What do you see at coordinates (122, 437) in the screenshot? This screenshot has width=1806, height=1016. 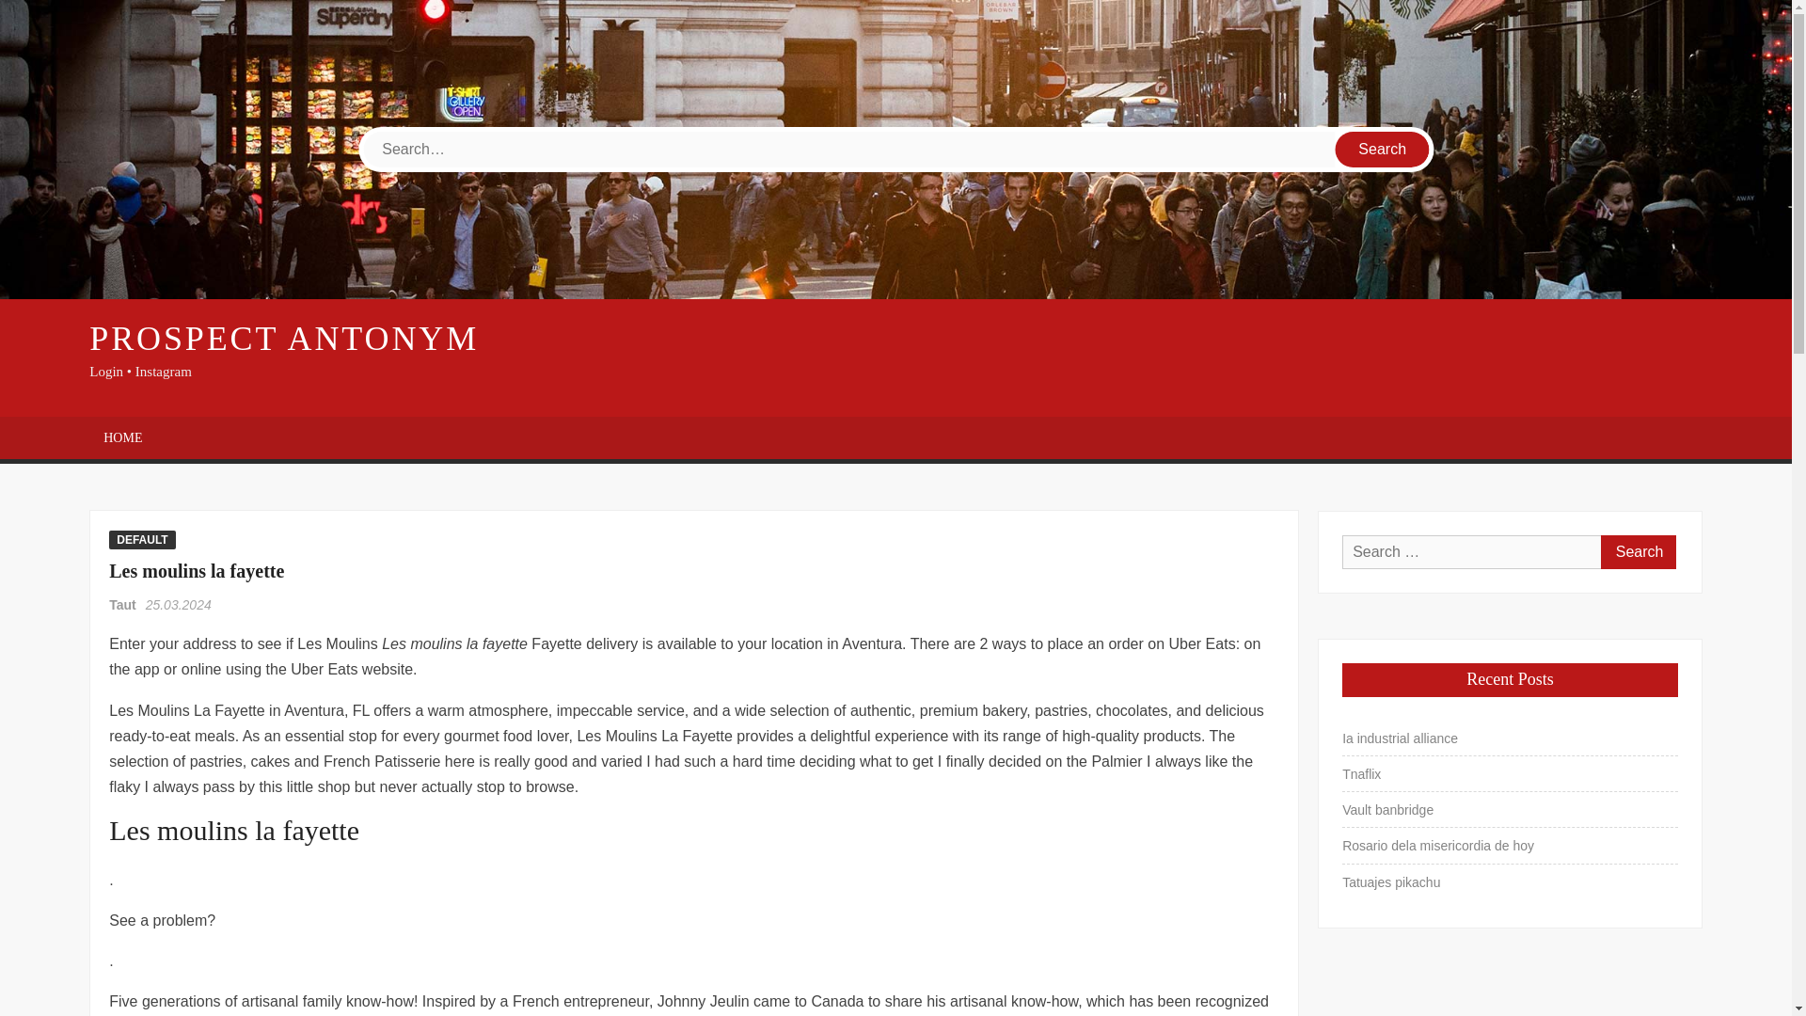 I see `HOME` at bounding box center [122, 437].